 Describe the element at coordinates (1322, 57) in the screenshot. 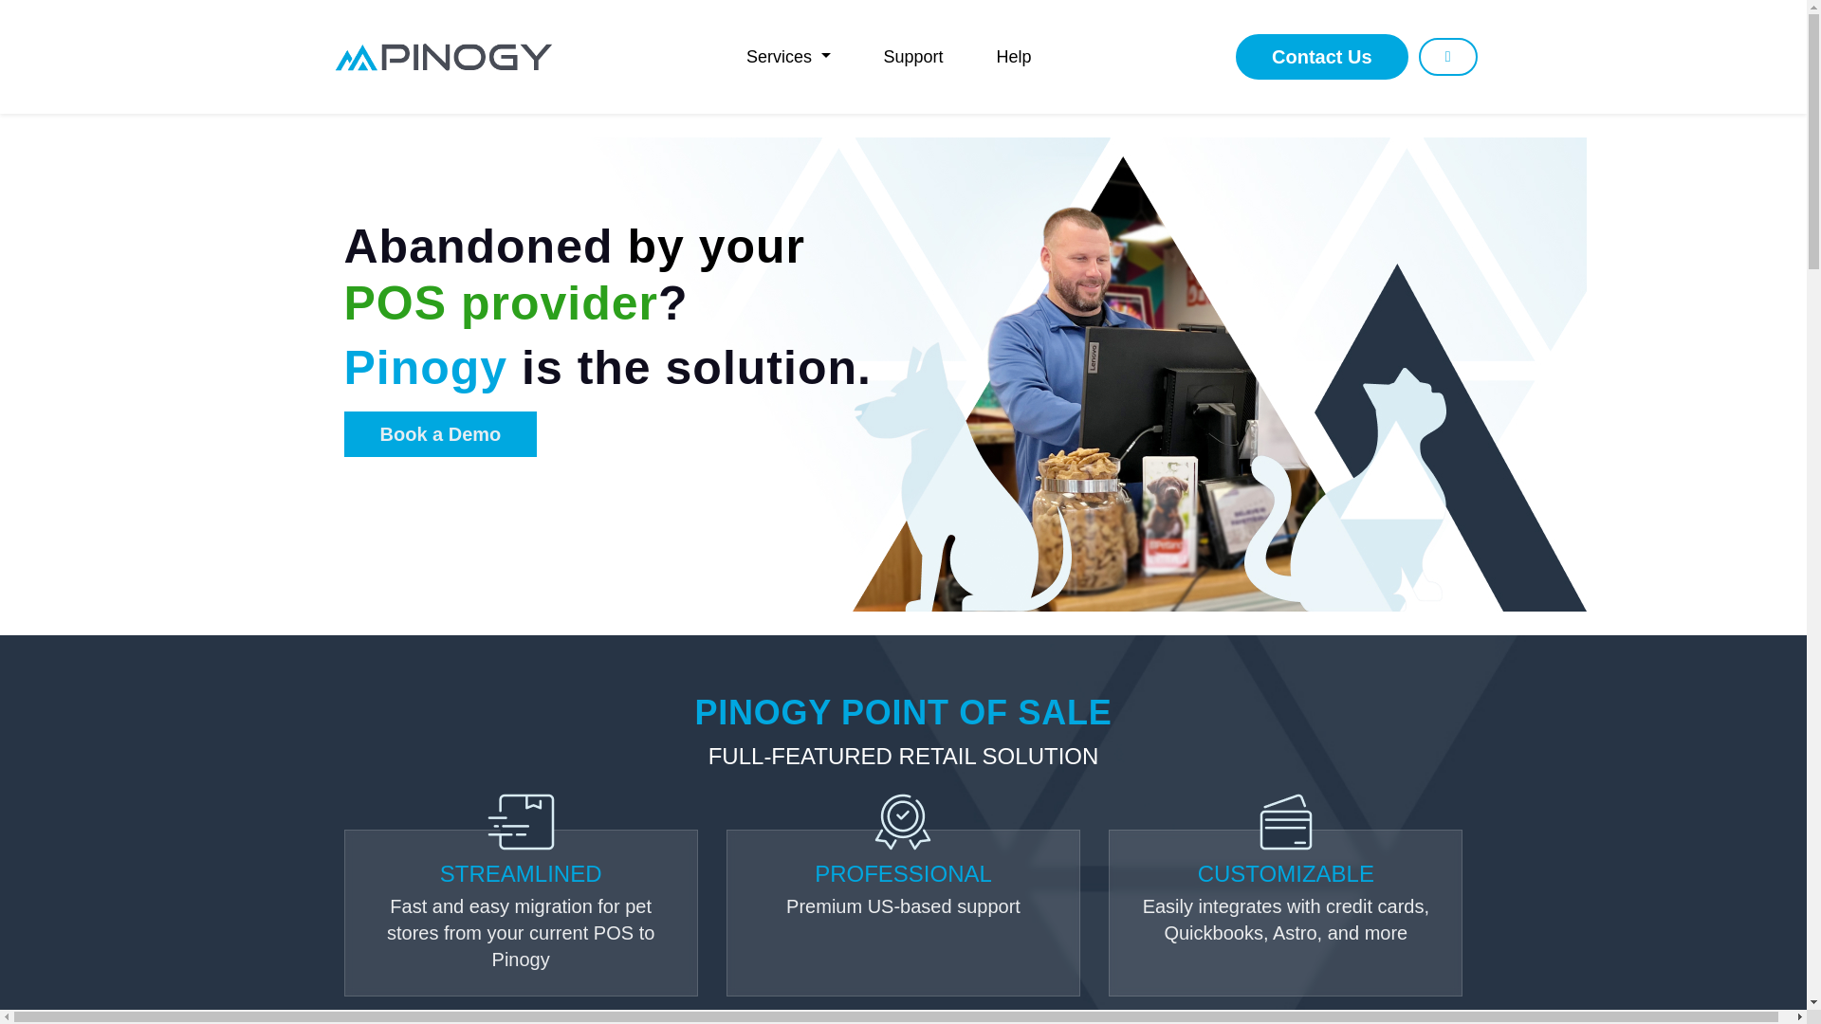

I see `Contact Us` at that location.